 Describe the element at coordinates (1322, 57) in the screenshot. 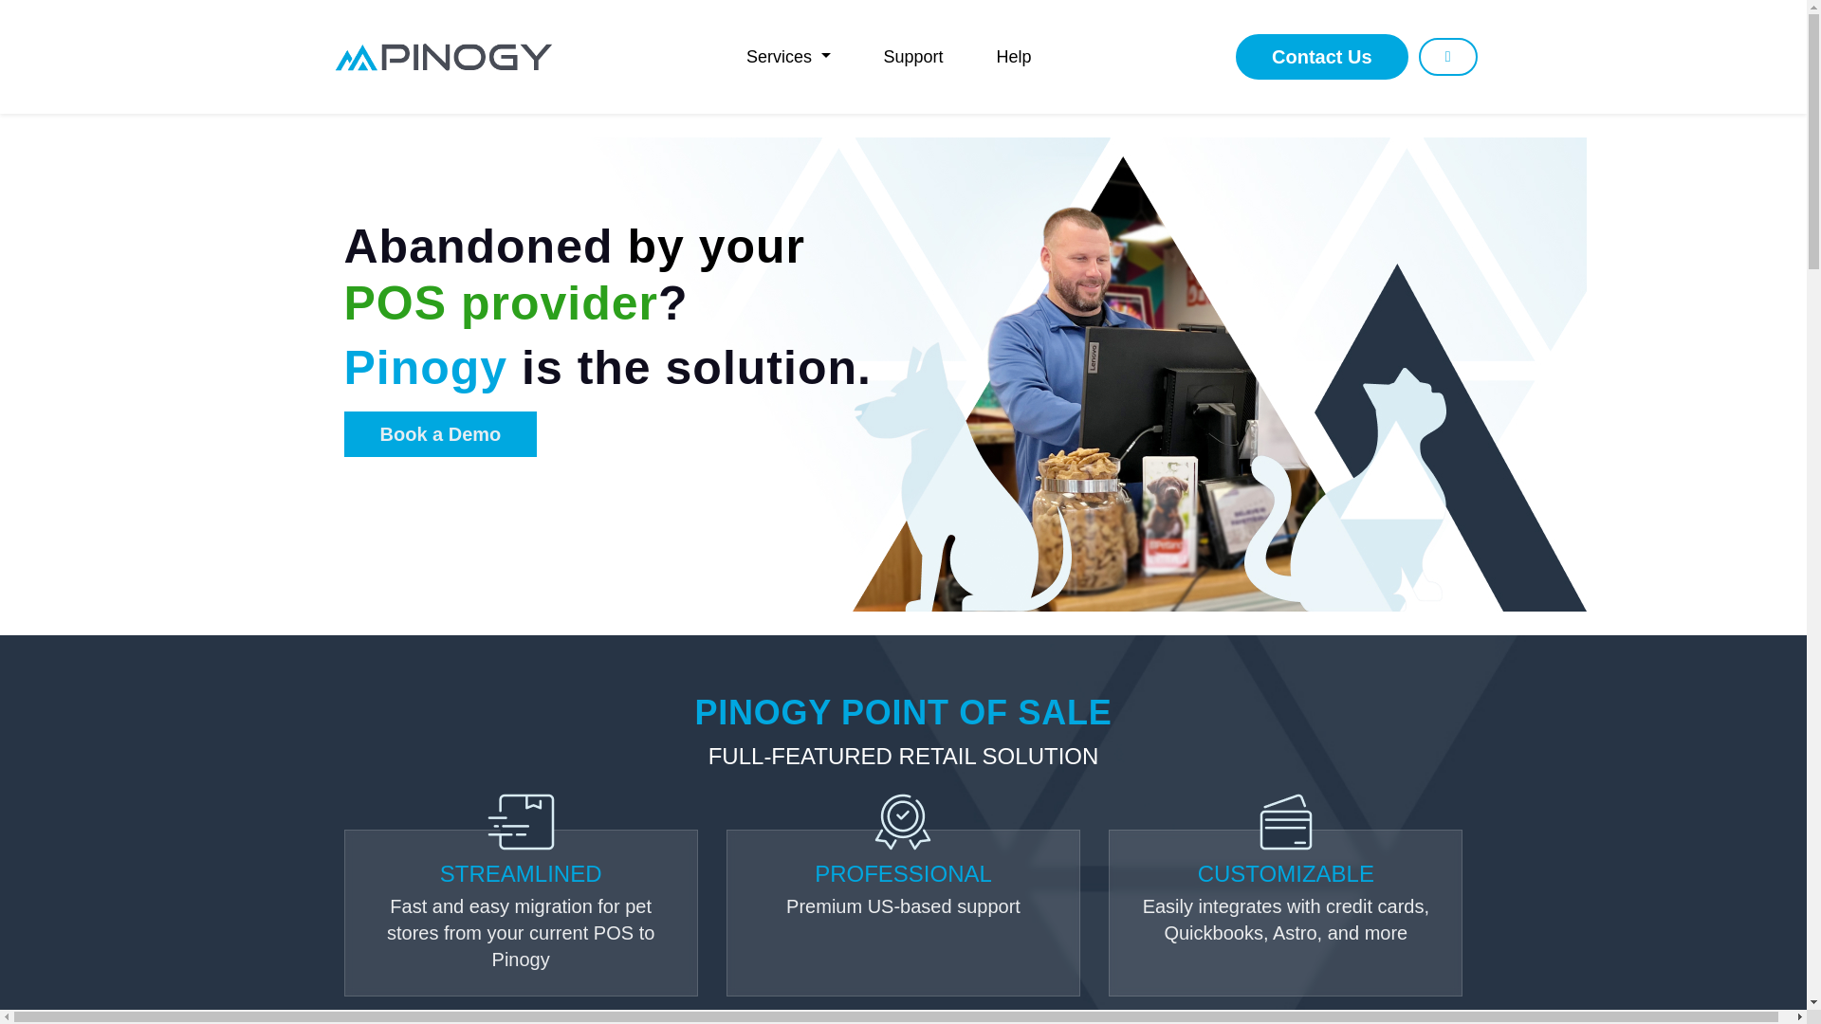

I see `Contact Us` at that location.